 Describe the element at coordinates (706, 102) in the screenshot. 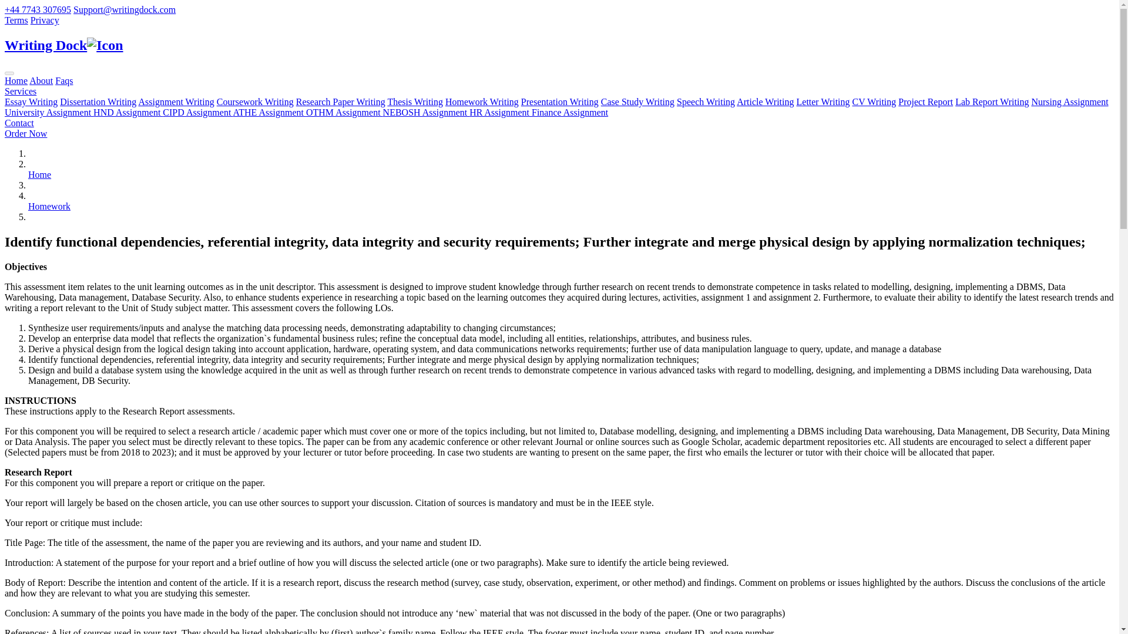

I see `Speech Writing` at that location.